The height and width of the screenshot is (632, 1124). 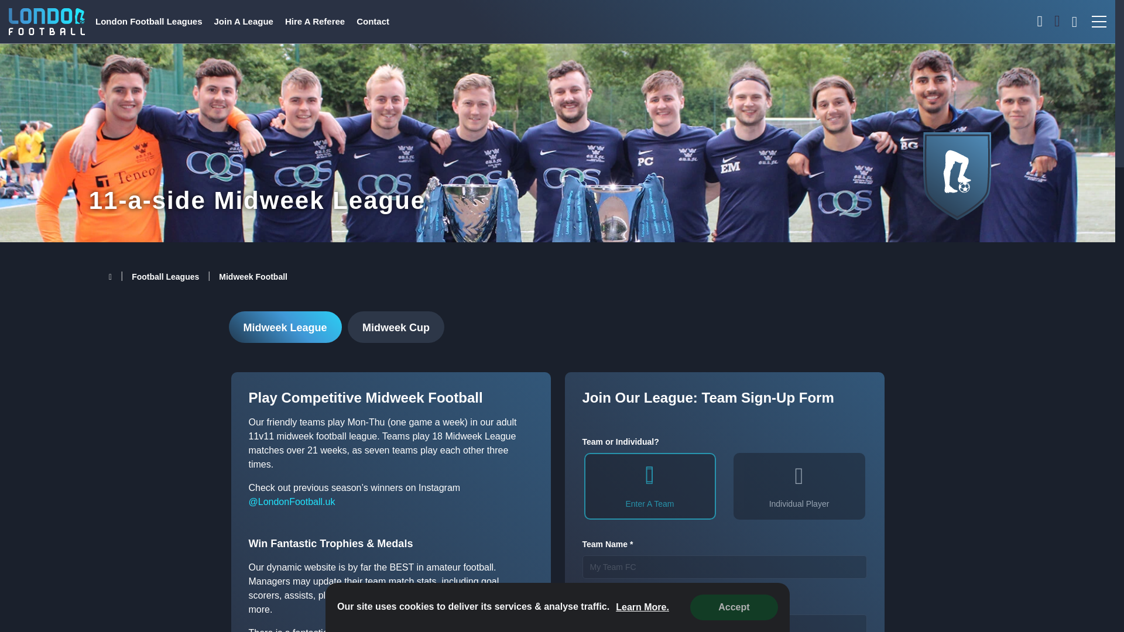 I want to click on Midweek League, so click(x=285, y=327).